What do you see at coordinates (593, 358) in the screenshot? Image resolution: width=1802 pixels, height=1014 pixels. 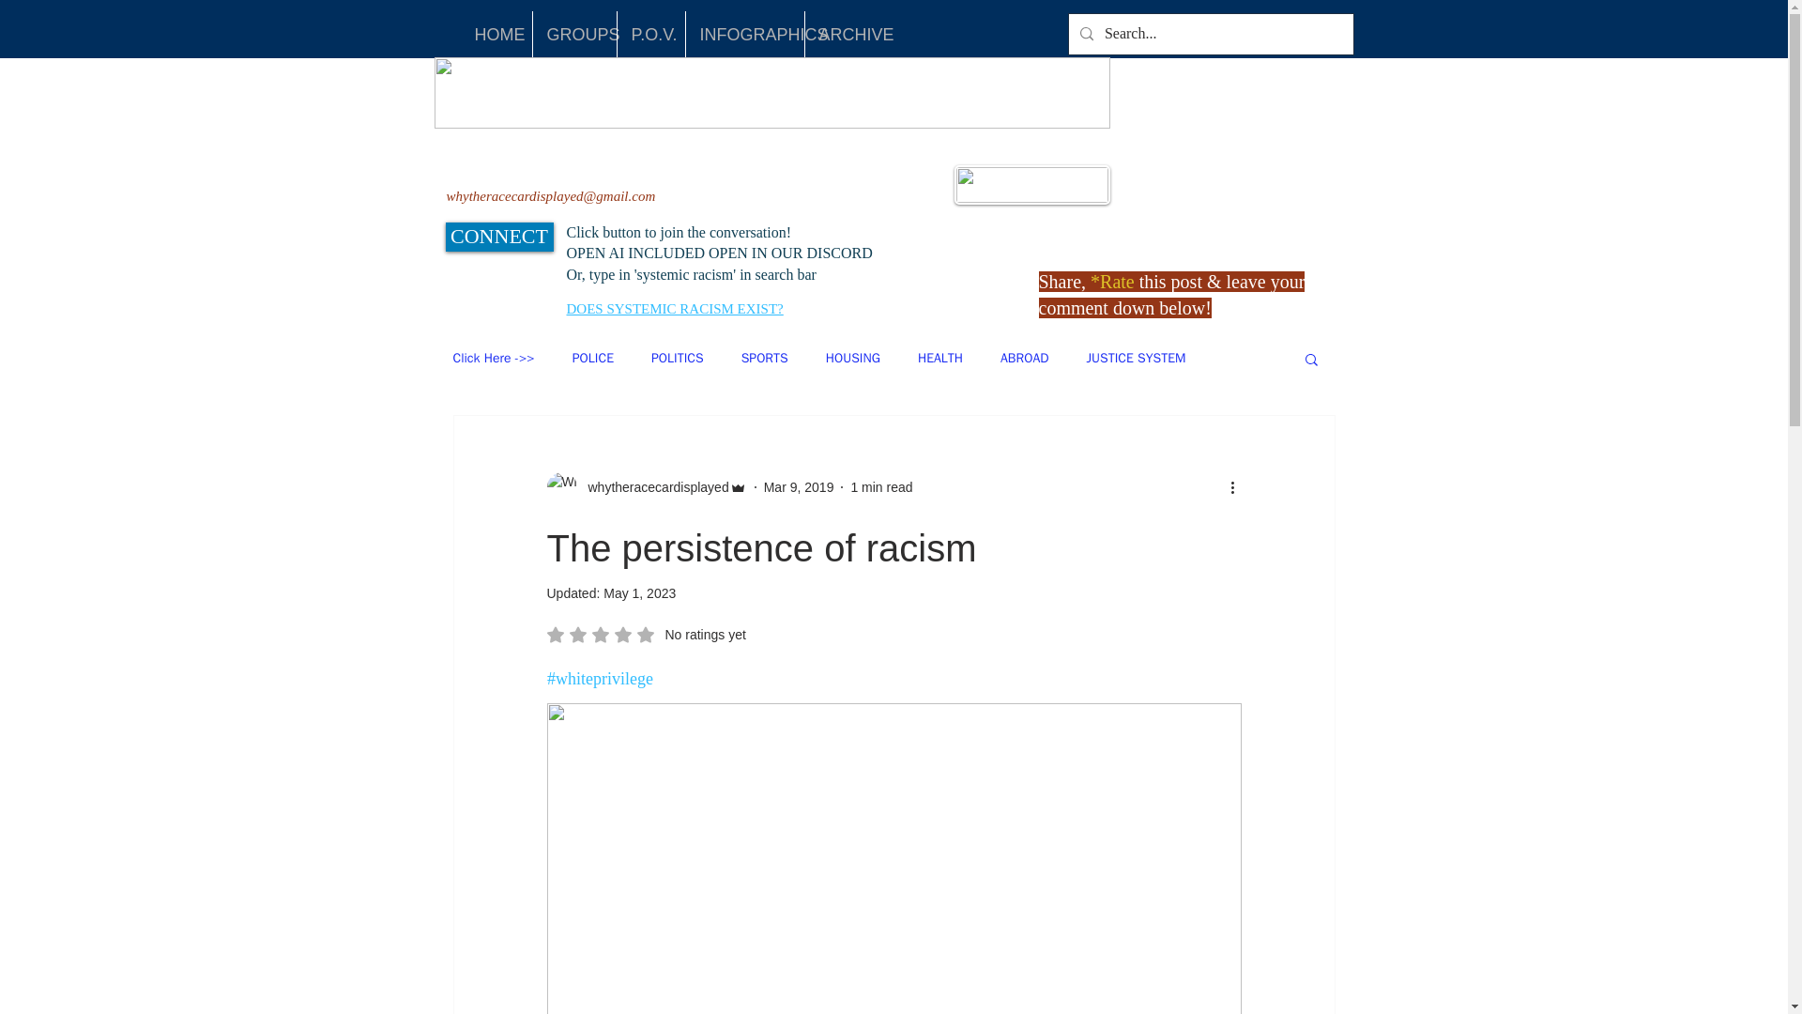 I see `POLICE` at bounding box center [593, 358].